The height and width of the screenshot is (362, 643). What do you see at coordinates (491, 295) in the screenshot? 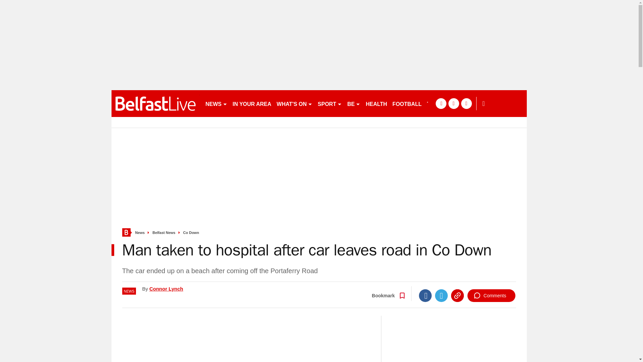
I see `Comments` at bounding box center [491, 295].